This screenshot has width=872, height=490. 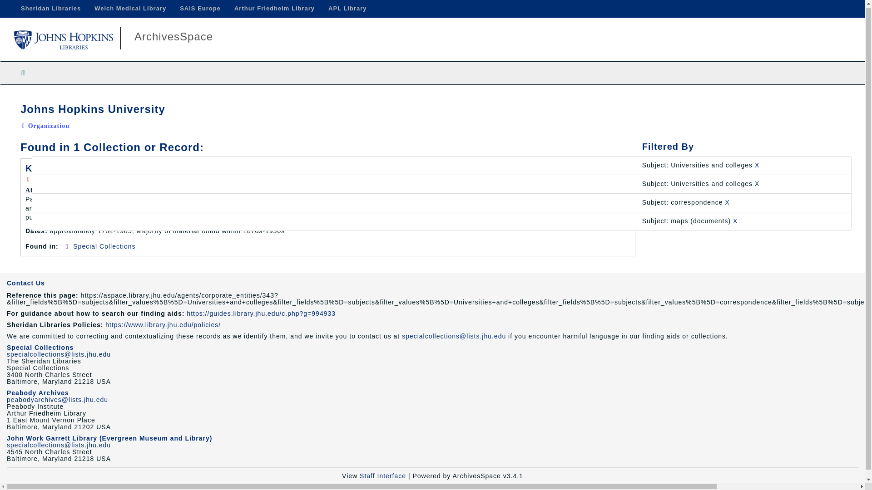 What do you see at coordinates (40, 348) in the screenshot?
I see `Special Collections` at bounding box center [40, 348].